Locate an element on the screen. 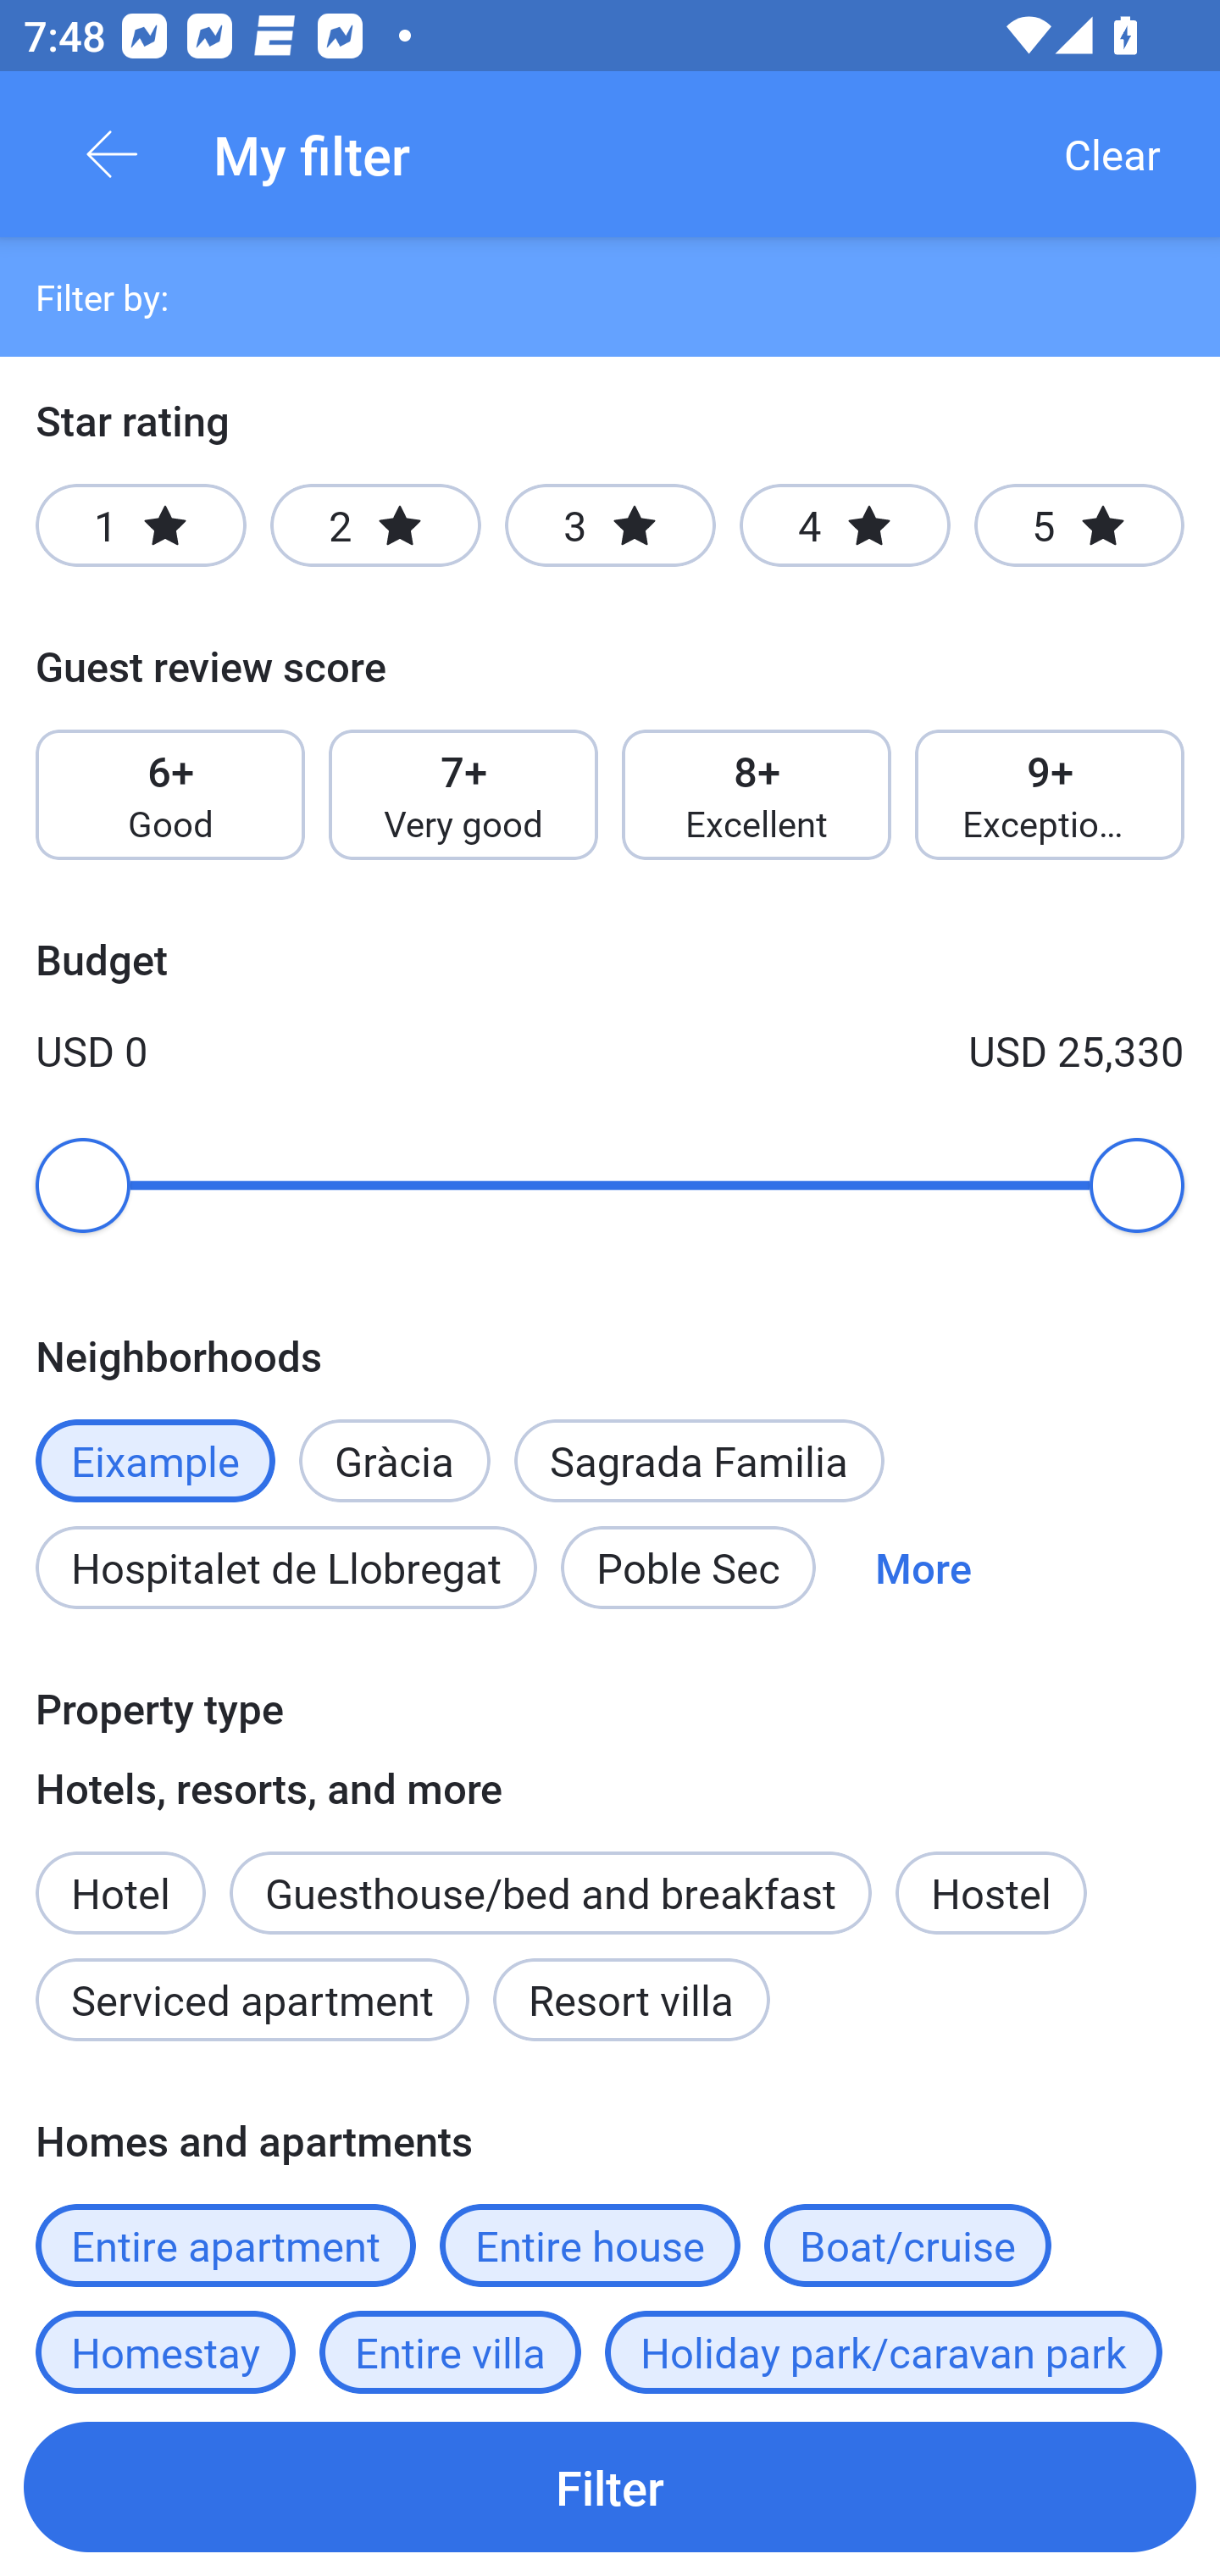 The width and height of the screenshot is (1220, 2576). 1 is located at coordinates (141, 525).